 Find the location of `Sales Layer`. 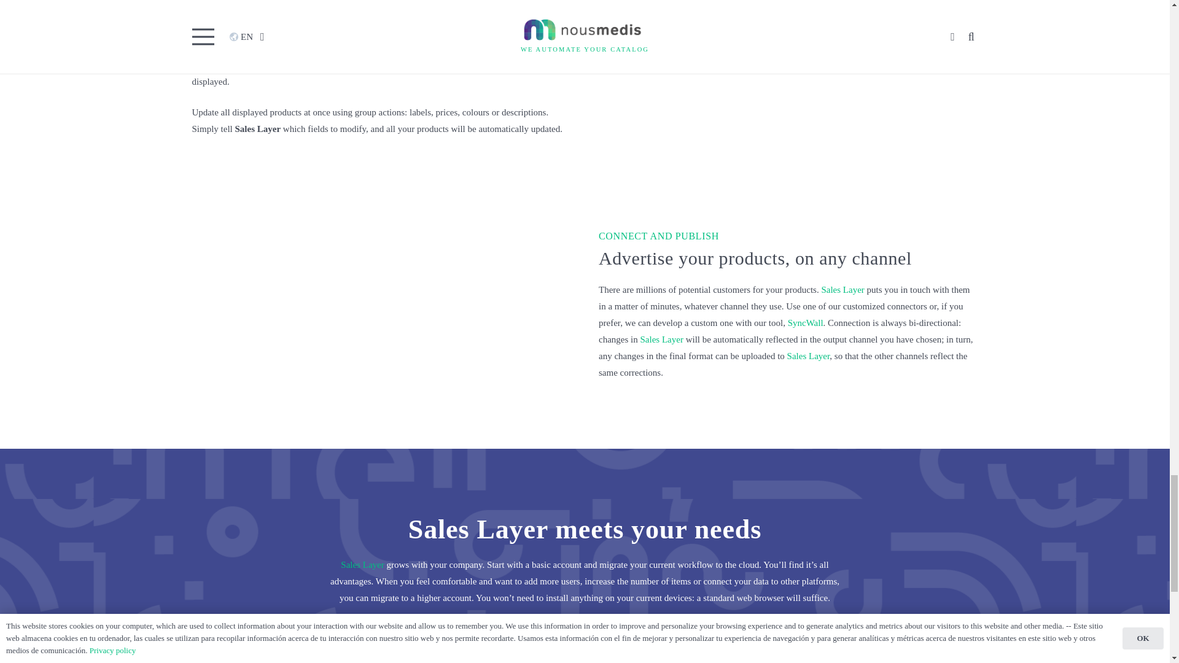

Sales Layer is located at coordinates (661, 339).